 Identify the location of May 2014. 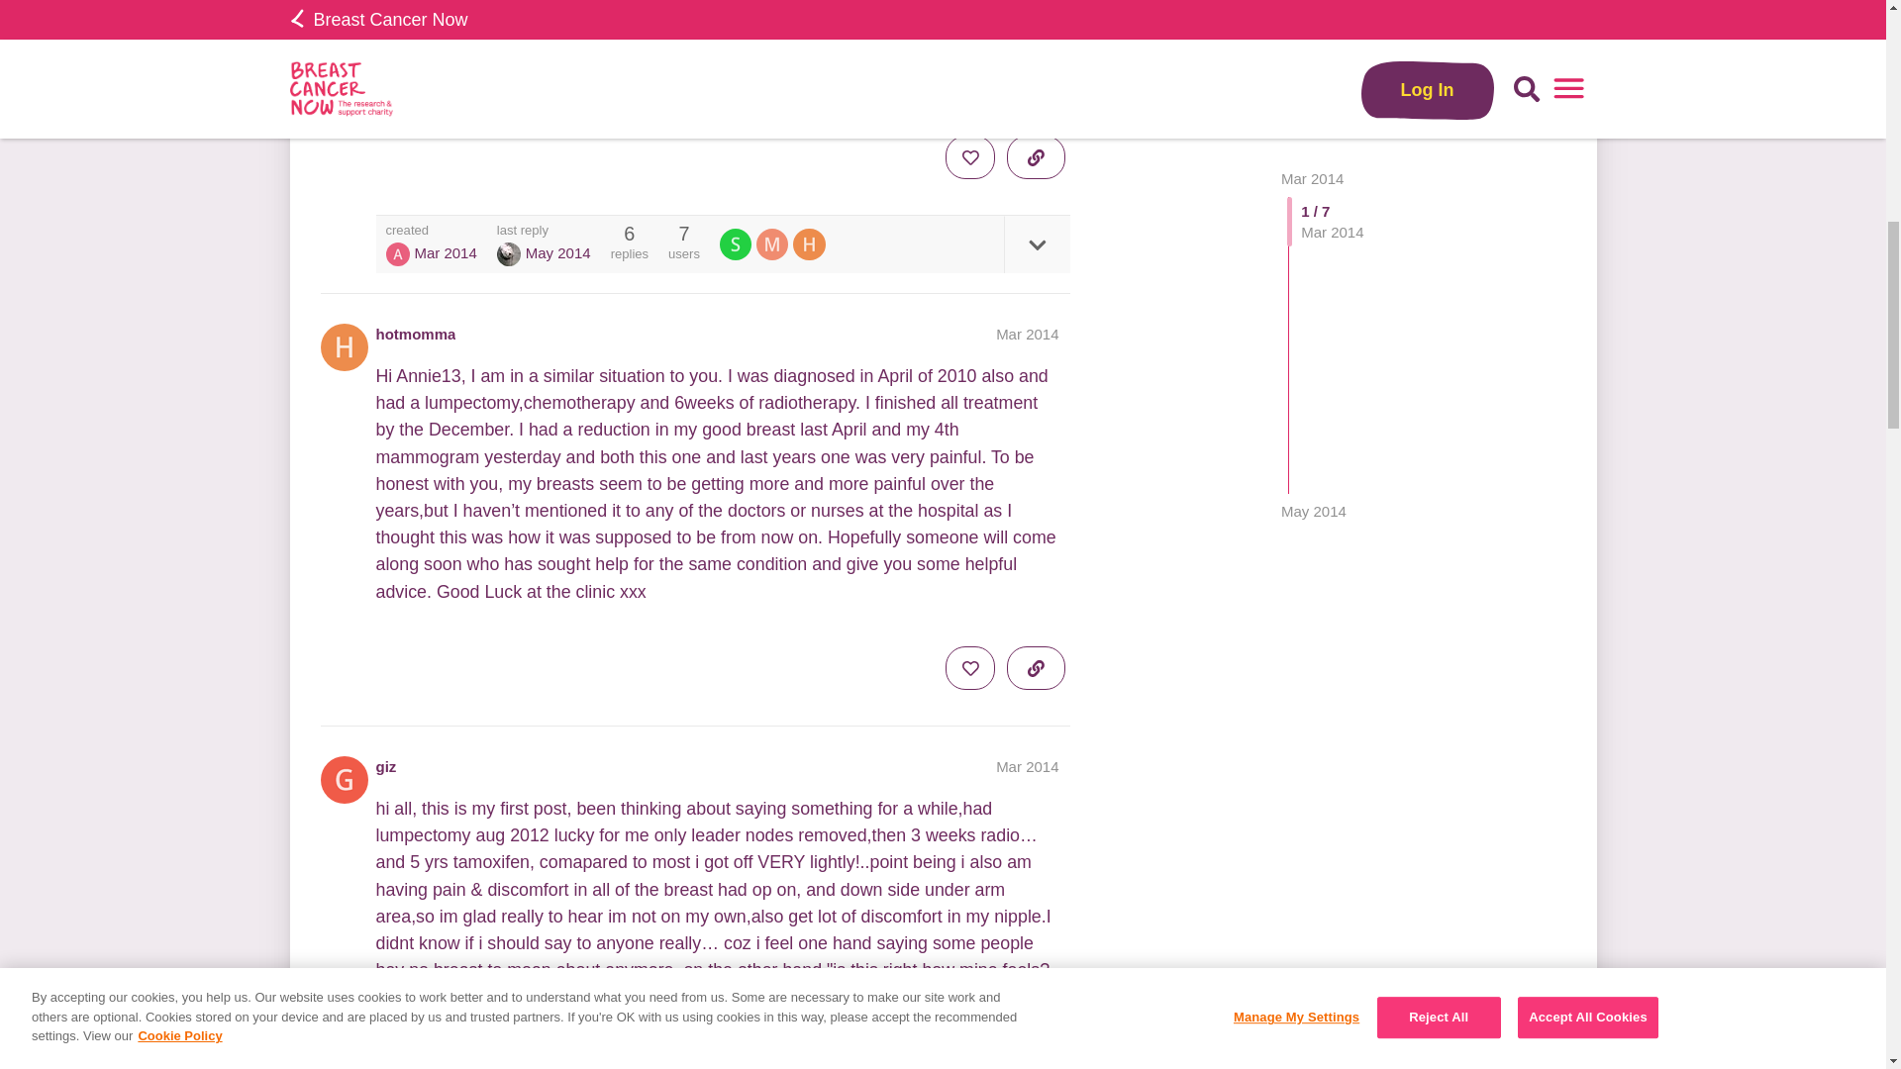
(1313, 27).